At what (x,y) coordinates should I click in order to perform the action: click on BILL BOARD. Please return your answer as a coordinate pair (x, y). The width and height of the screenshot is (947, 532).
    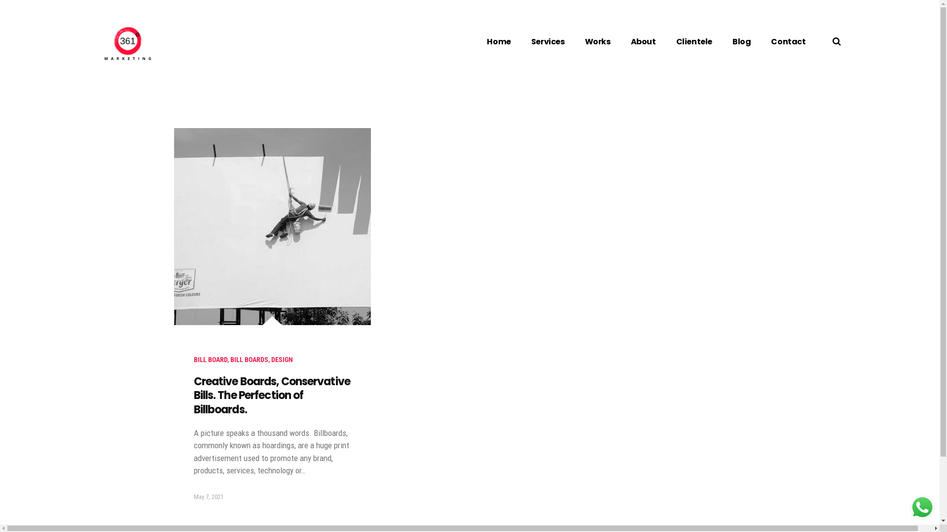
    Looking at the image, I should click on (210, 360).